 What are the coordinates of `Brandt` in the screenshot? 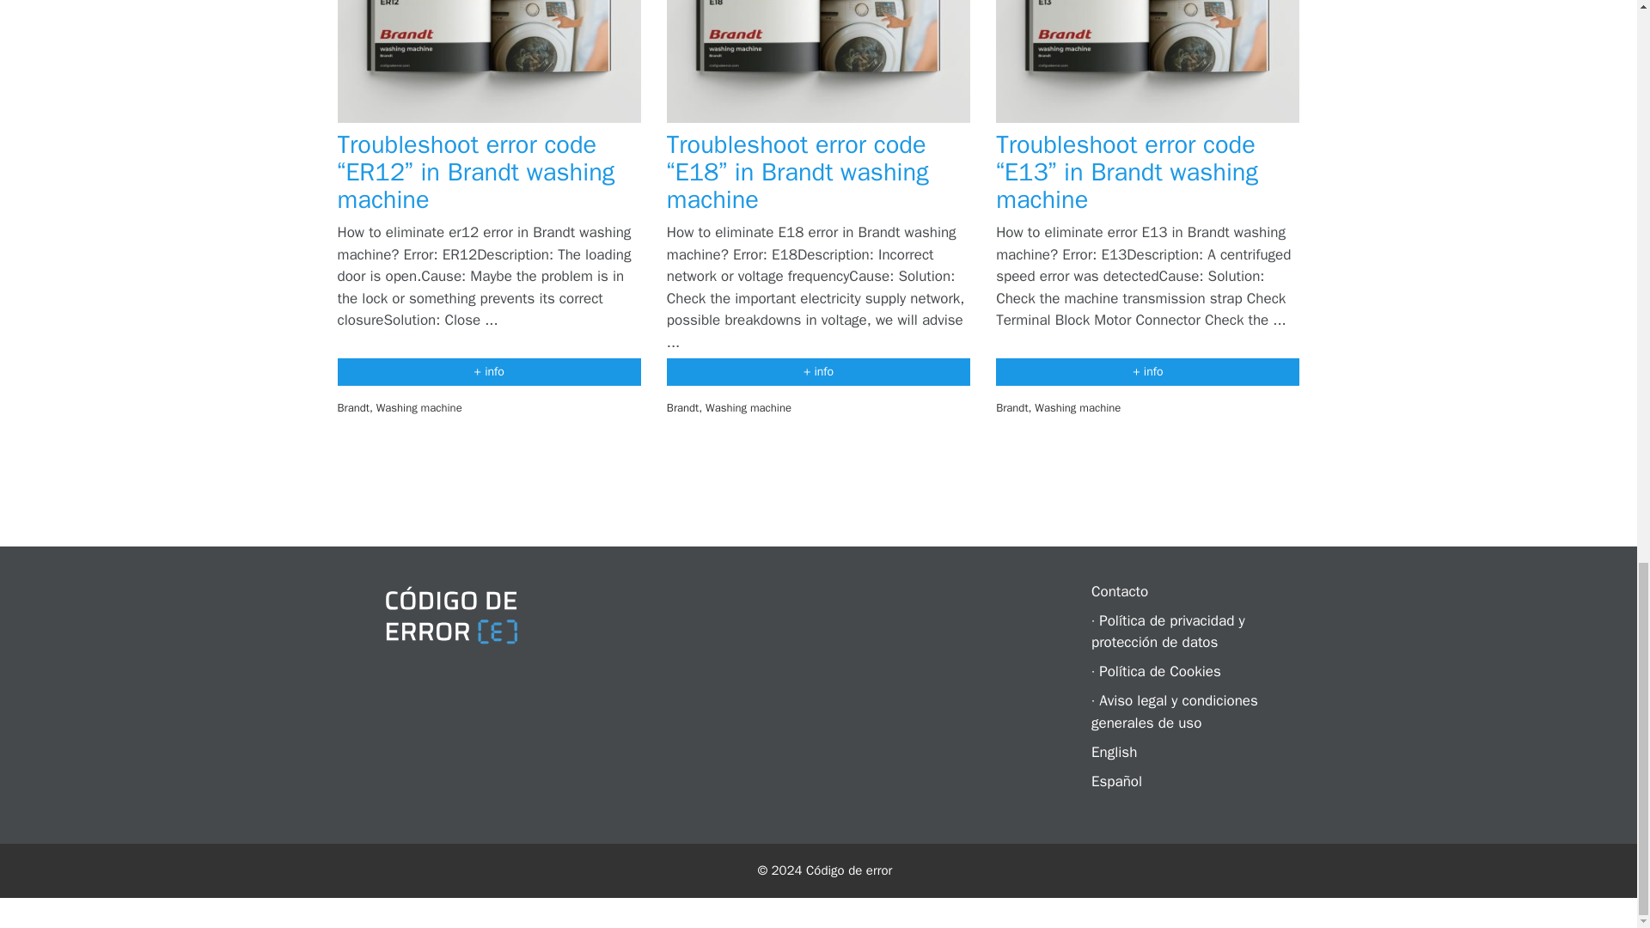 It's located at (352, 407).